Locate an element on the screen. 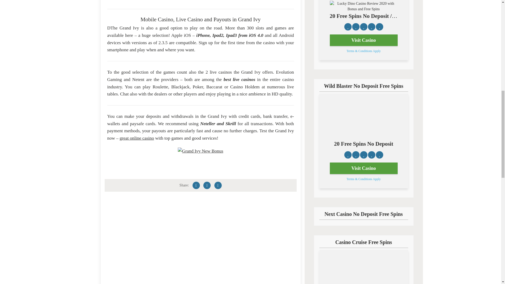 The width and height of the screenshot is (505, 284). Visit Casino is located at coordinates (363, 168).